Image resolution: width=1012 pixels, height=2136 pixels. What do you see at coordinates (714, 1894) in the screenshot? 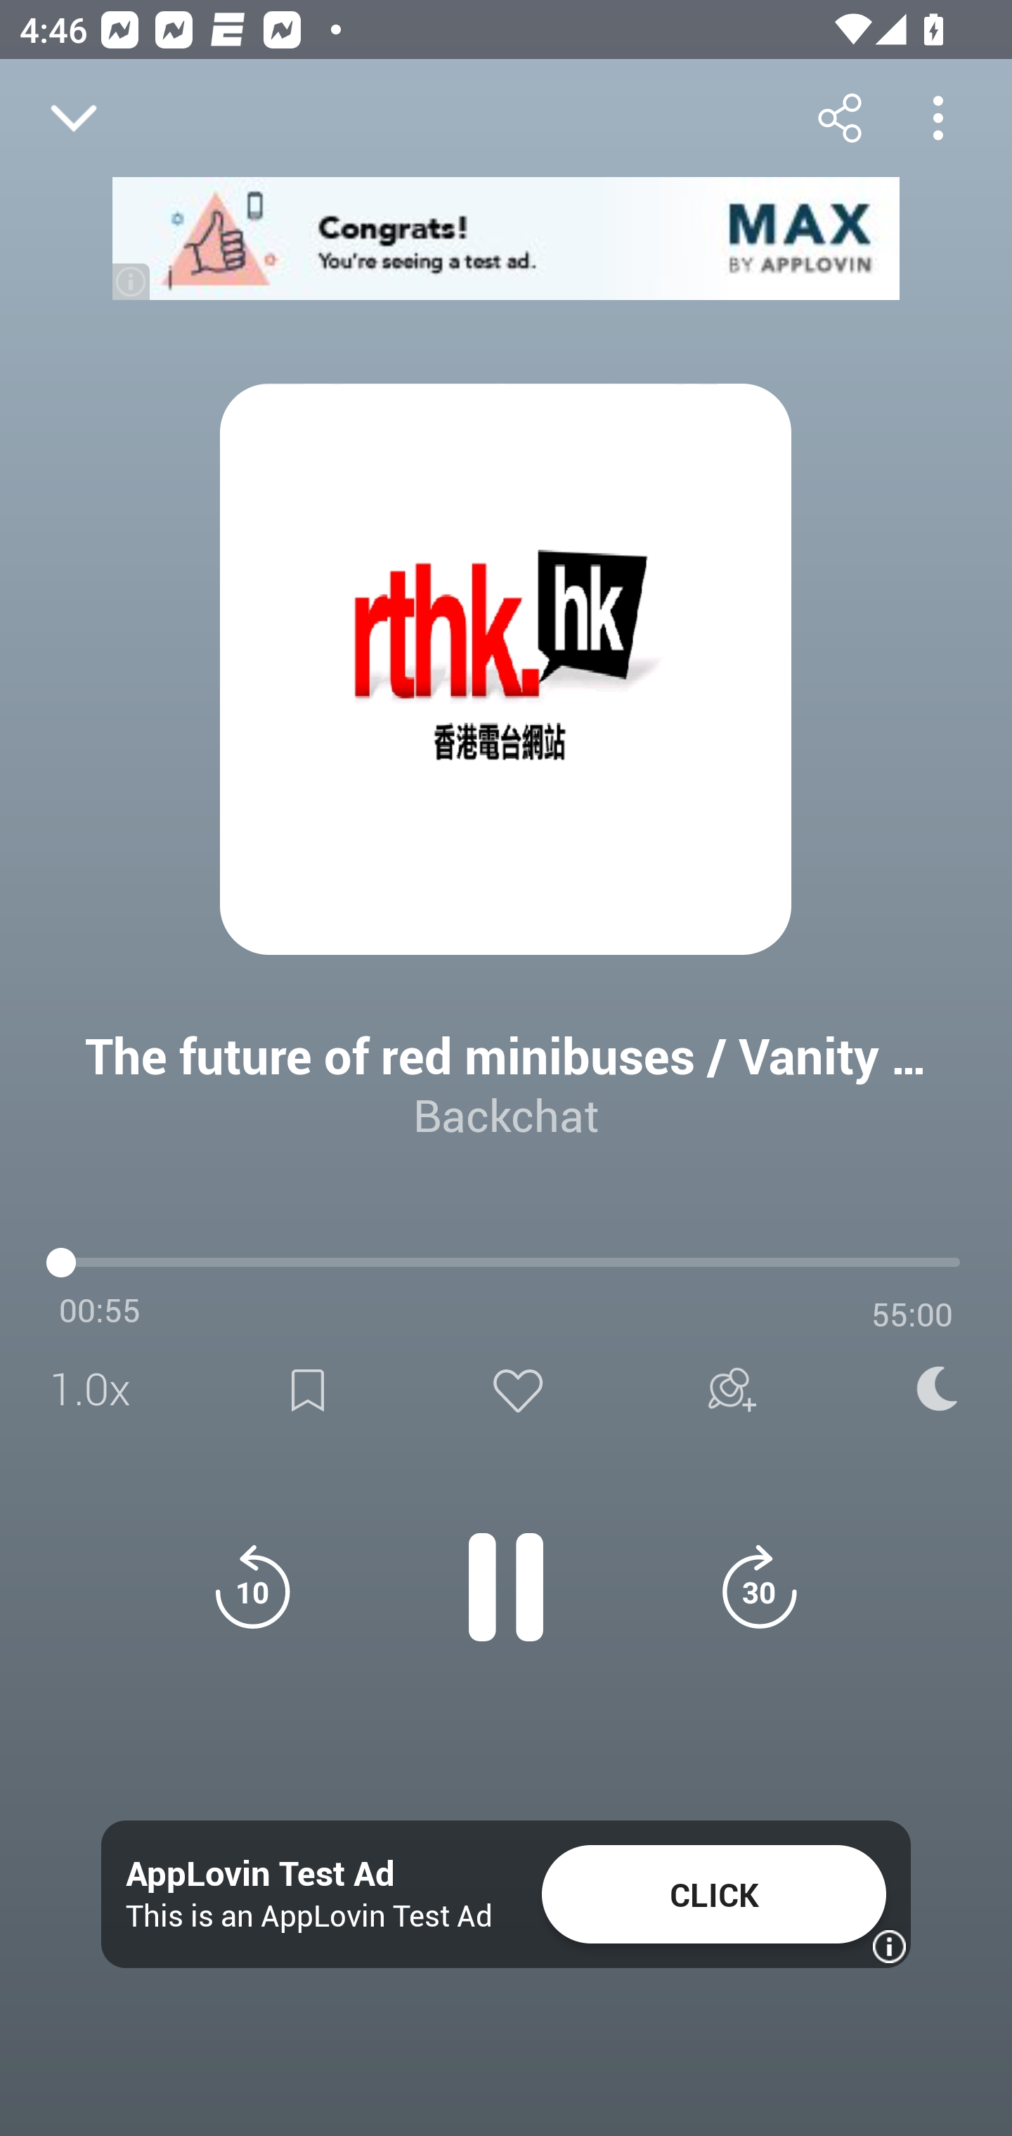
I see `CLICK` at bounding box center [714, 1894].